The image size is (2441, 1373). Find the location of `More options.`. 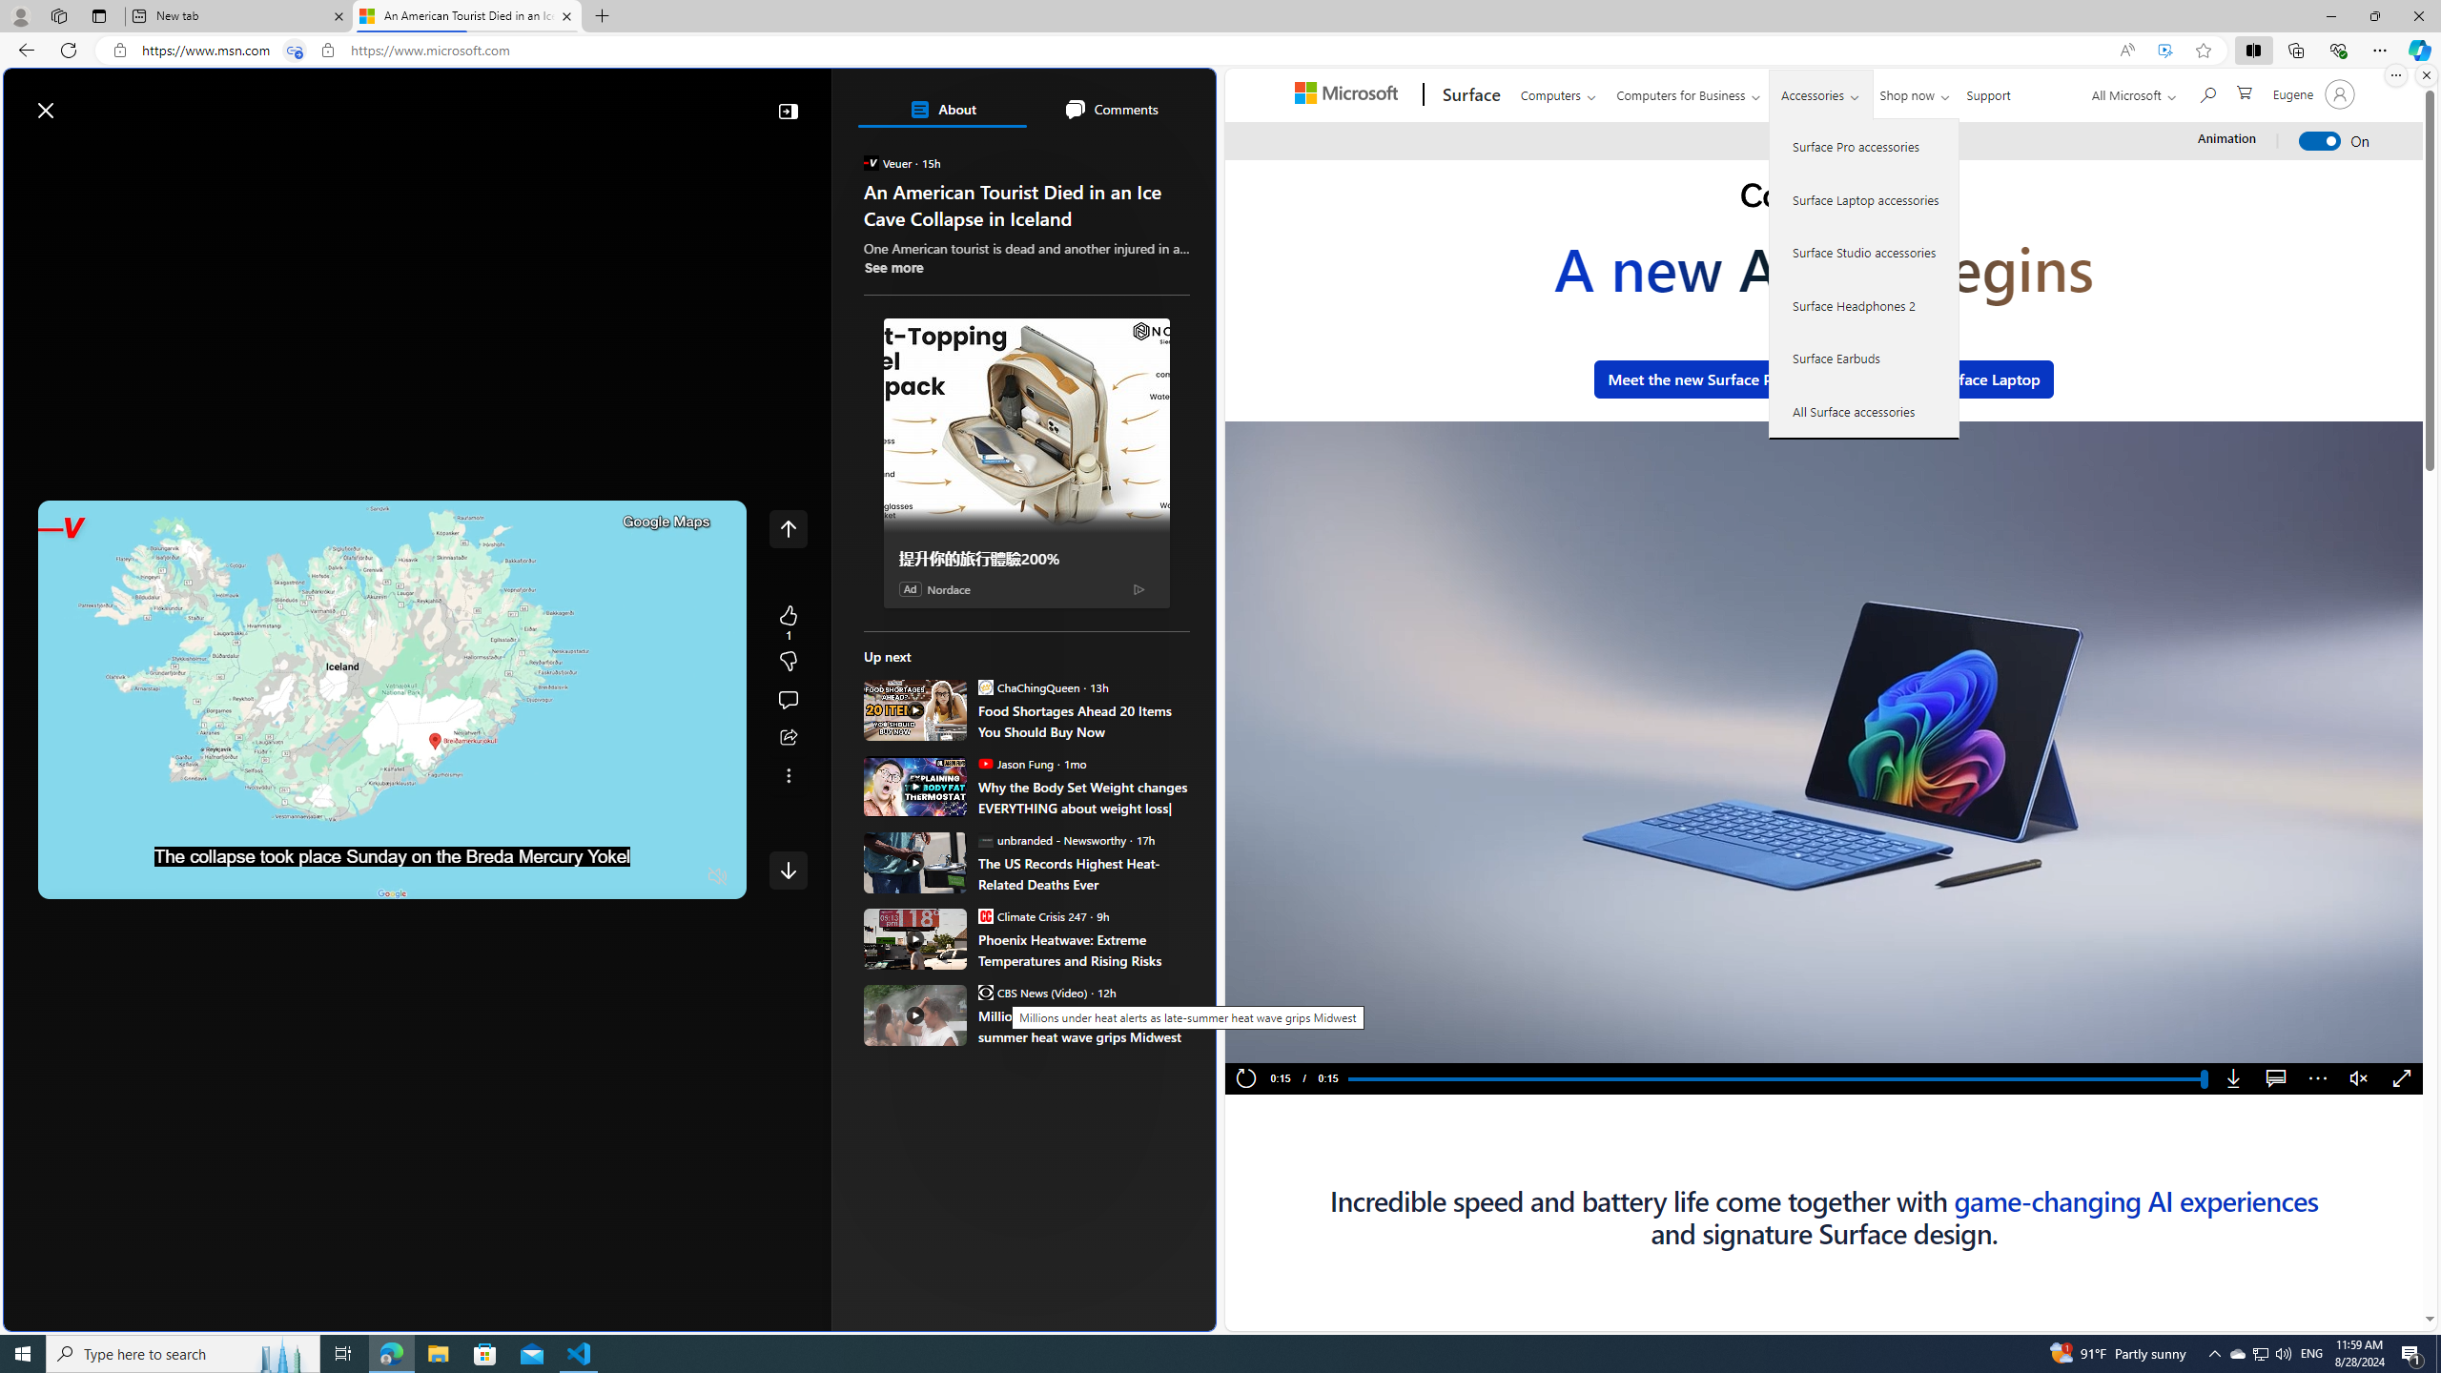

More options. is located at coordinates (2395, 75).